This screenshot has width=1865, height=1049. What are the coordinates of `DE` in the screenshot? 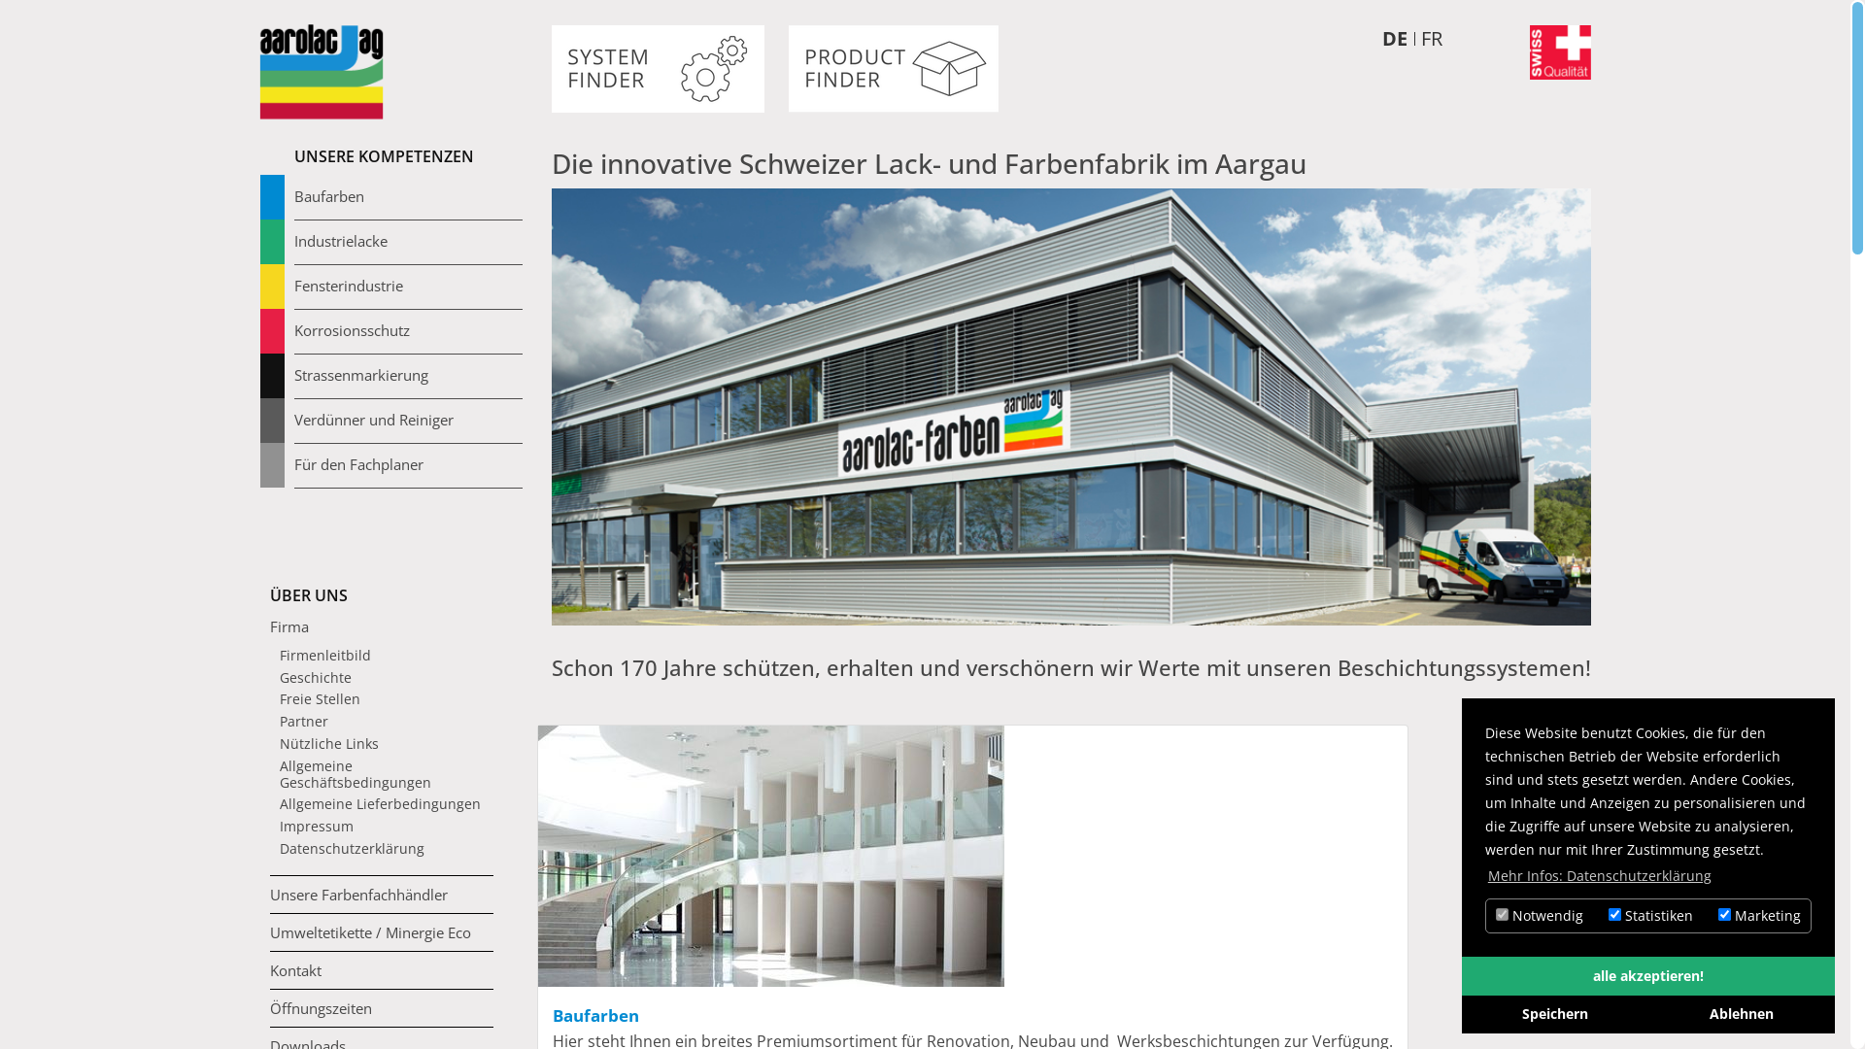 It's located at (1394, 39).